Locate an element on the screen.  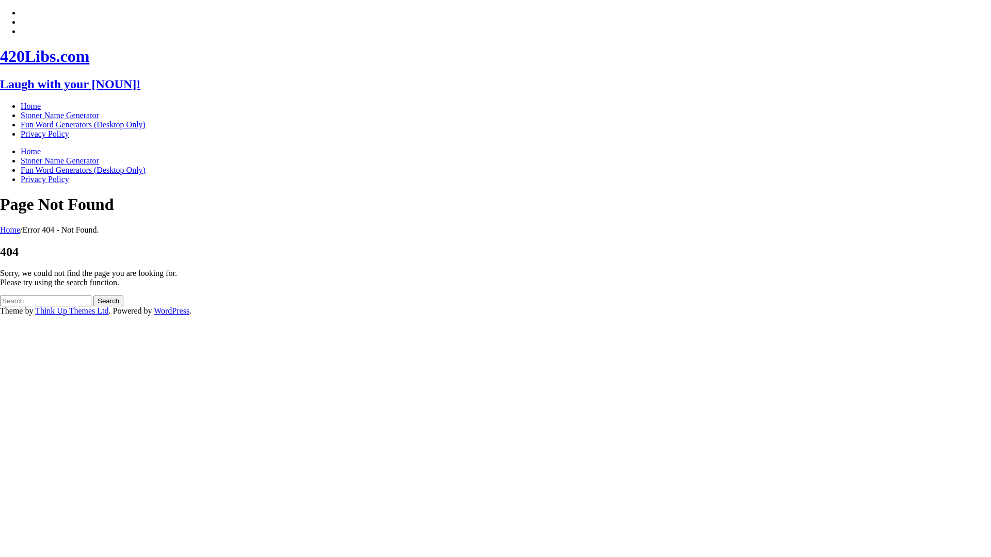
Home is located at coordinates (10, 230).